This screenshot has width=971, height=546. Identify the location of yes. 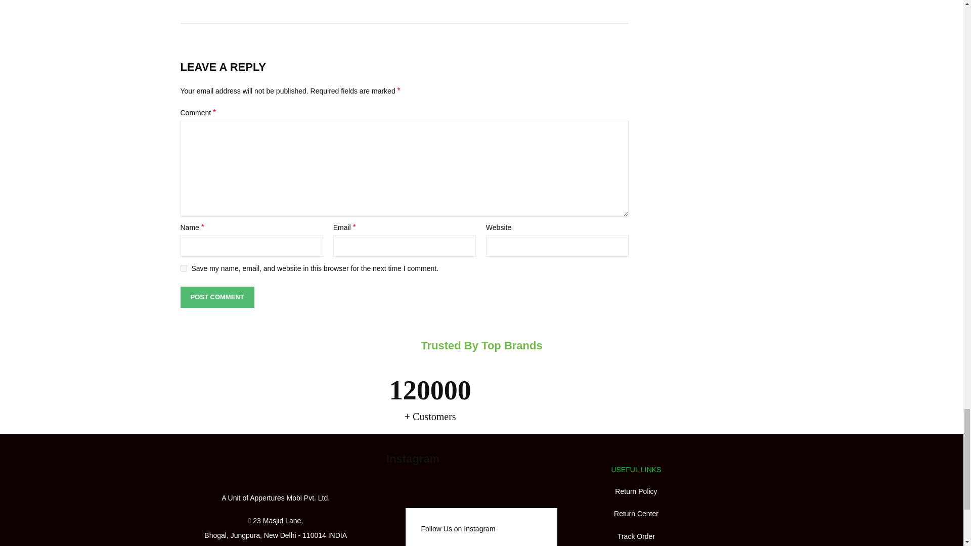
(183, 268).